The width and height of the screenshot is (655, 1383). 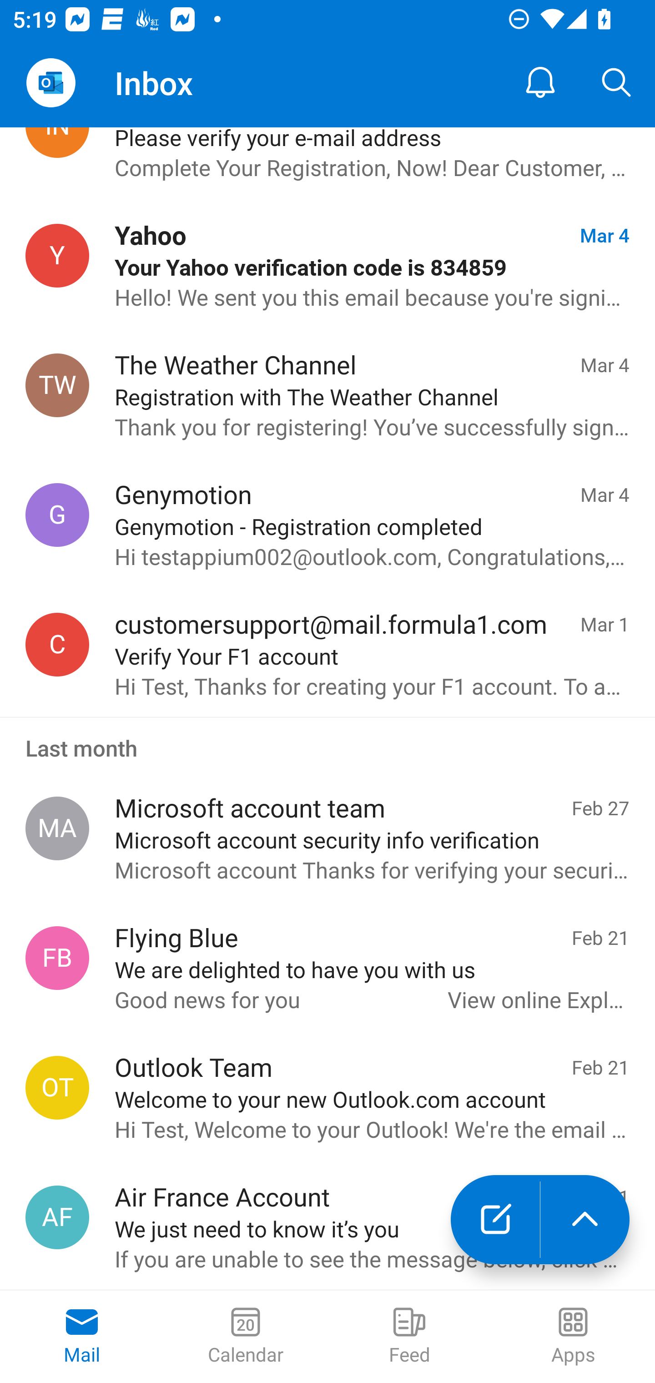 I want to click on New mail, so click(x=495, y=1220).